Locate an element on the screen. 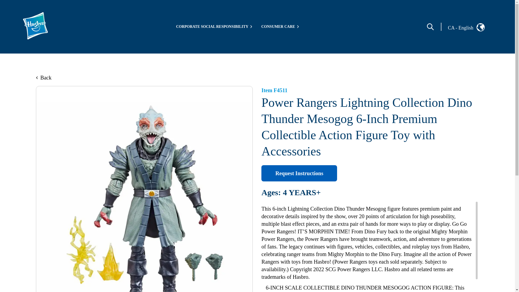 The image size is (519, 292). CA - English is located at coordinates (470, 27).